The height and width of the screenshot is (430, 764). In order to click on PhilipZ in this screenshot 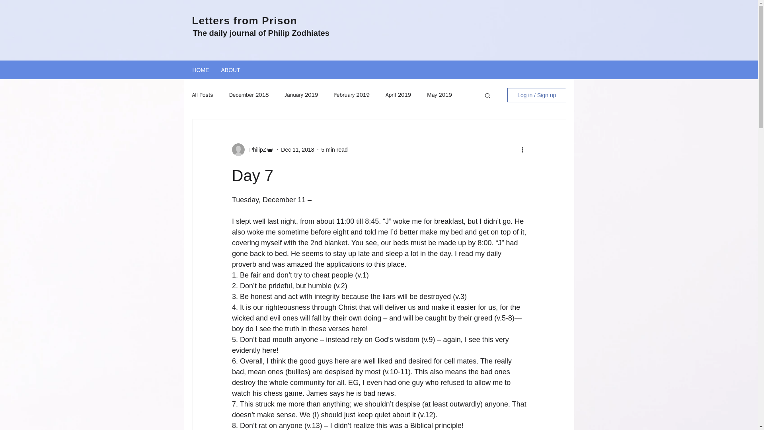, I will do `click(255, 150)`.